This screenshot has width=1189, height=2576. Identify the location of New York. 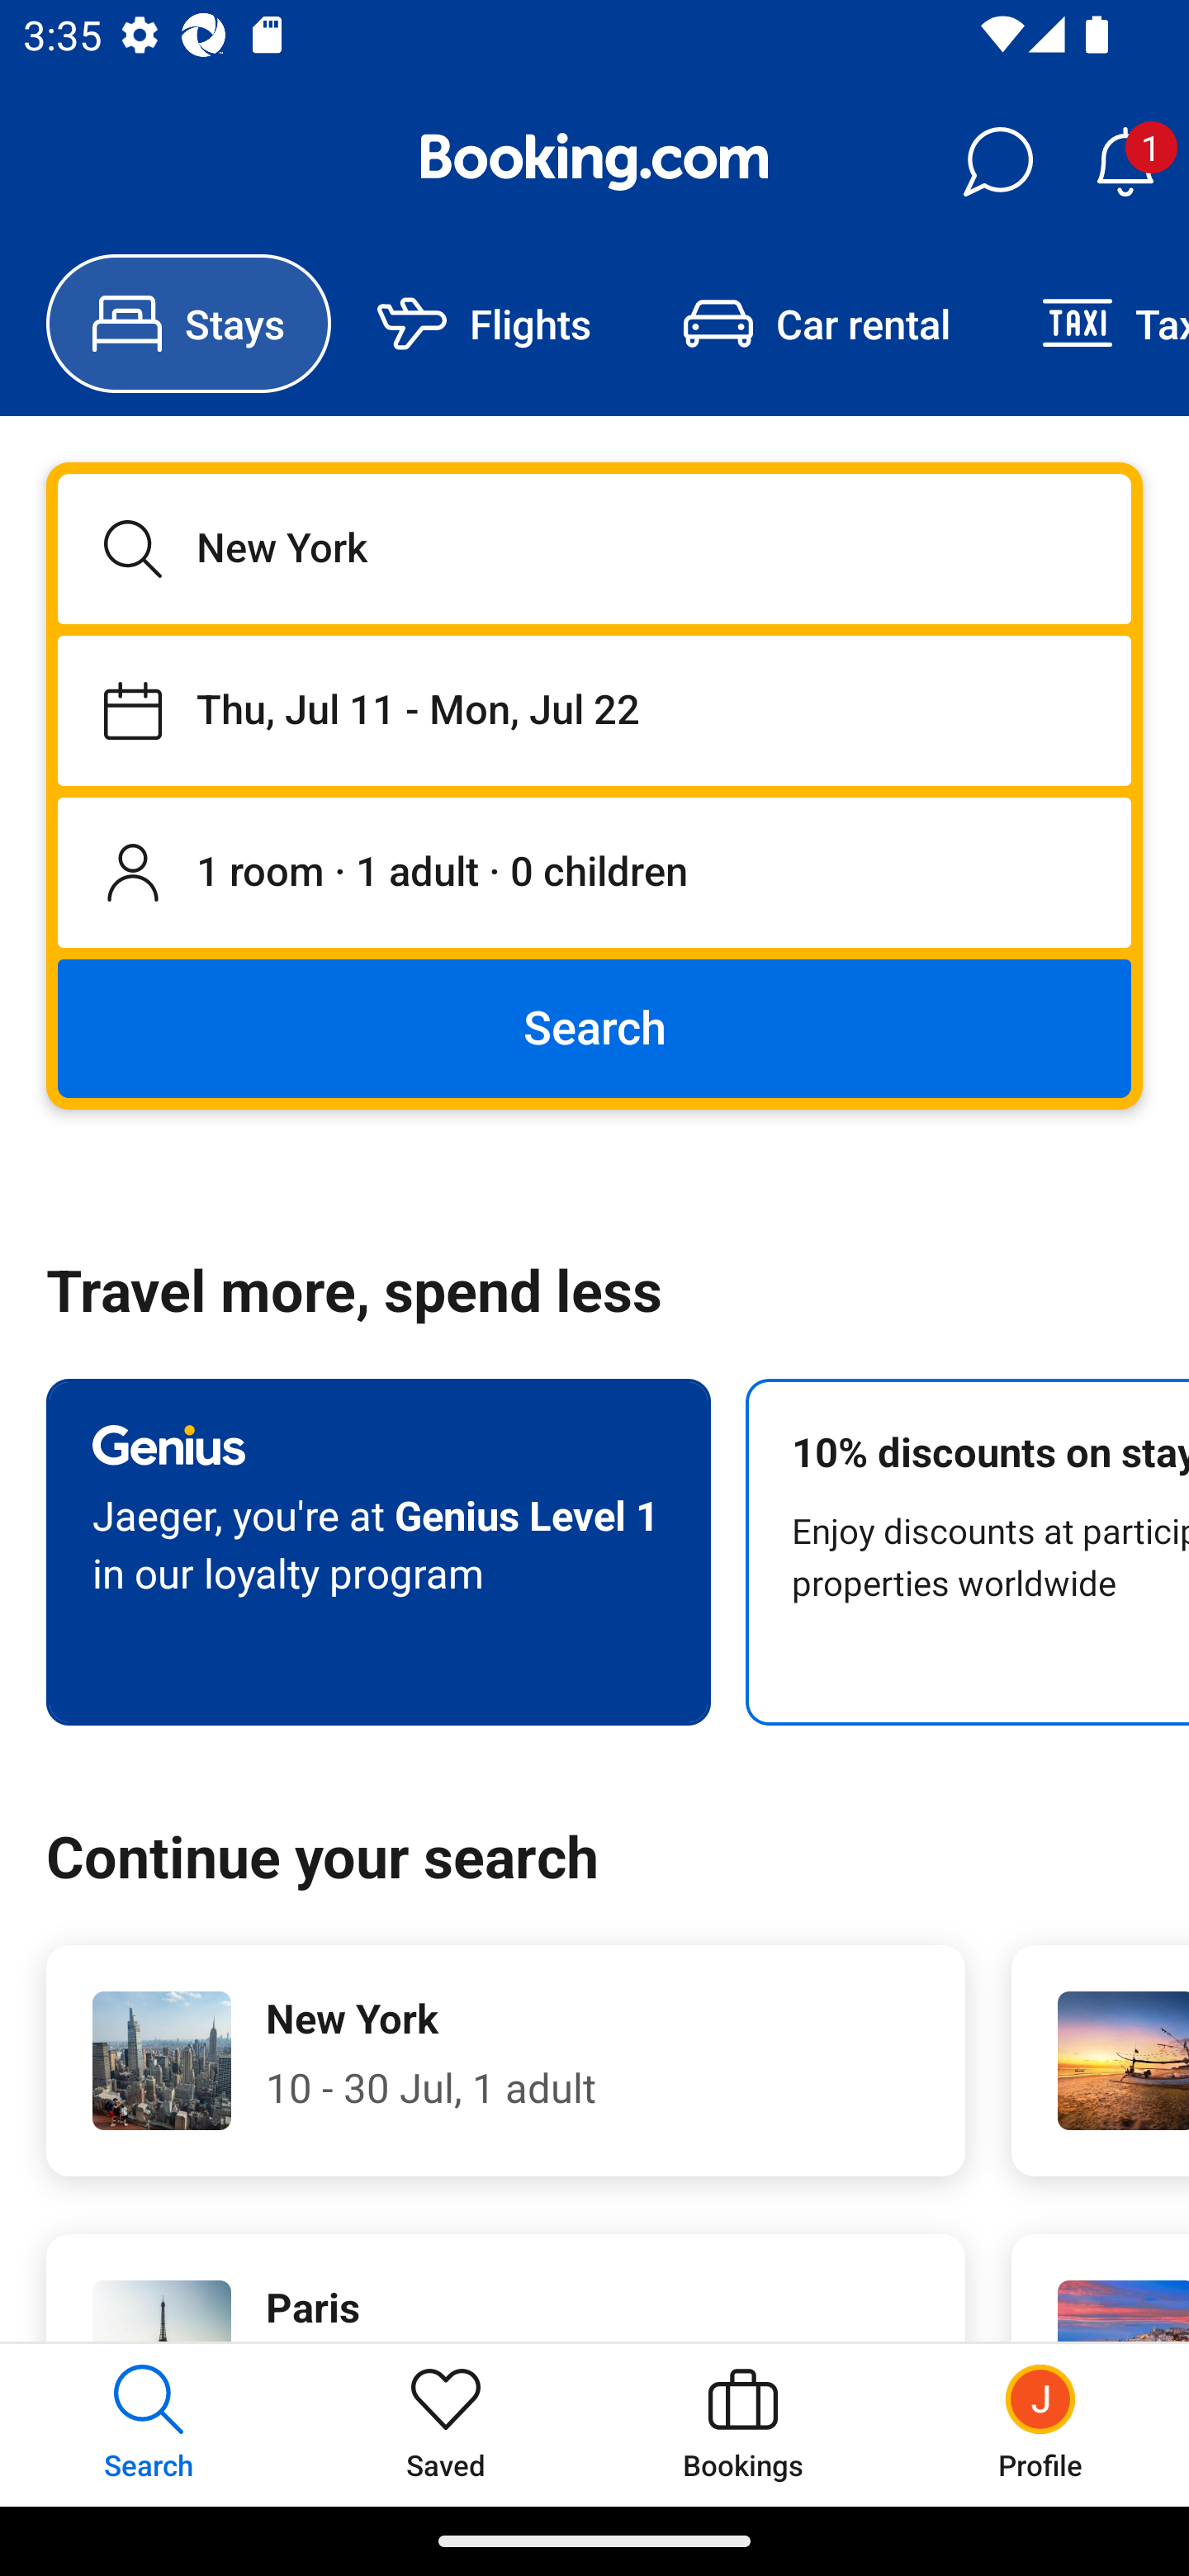
(594, 548).